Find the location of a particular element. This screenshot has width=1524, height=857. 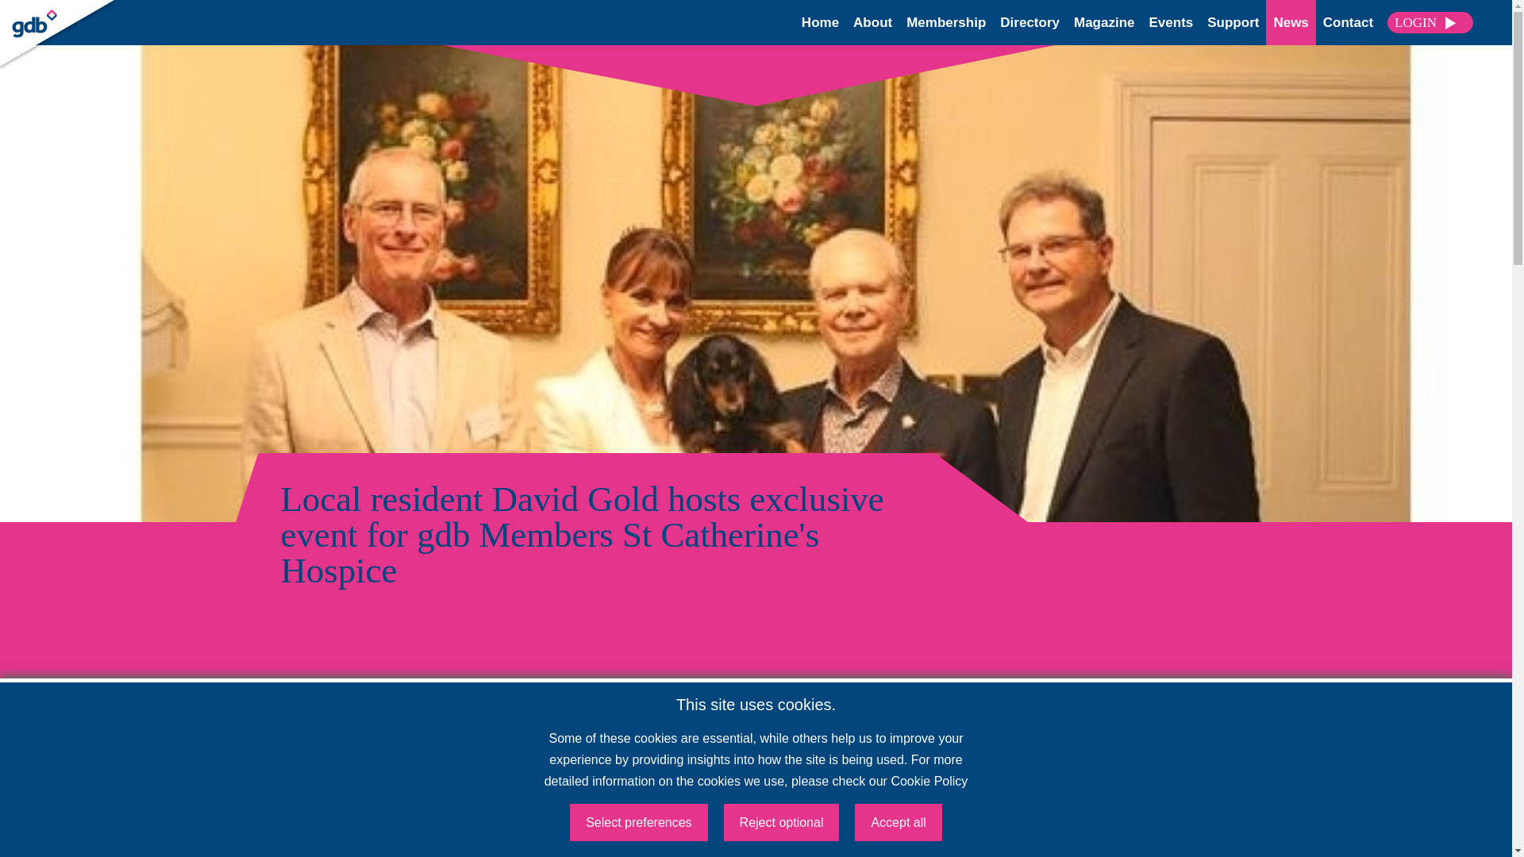

LOGIN is located at coordinates (55, 14).